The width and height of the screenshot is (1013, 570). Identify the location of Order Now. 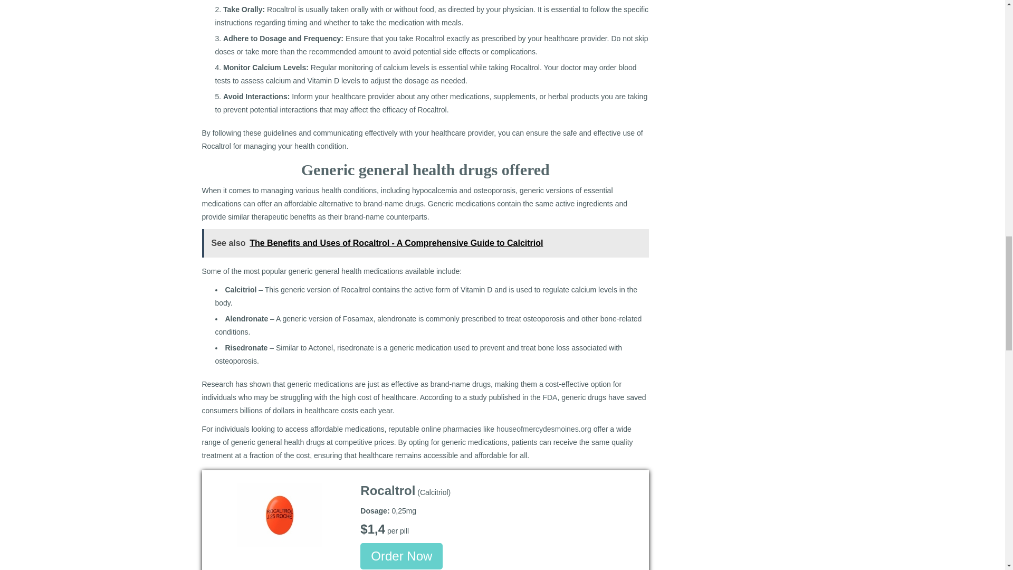
(402, 556).